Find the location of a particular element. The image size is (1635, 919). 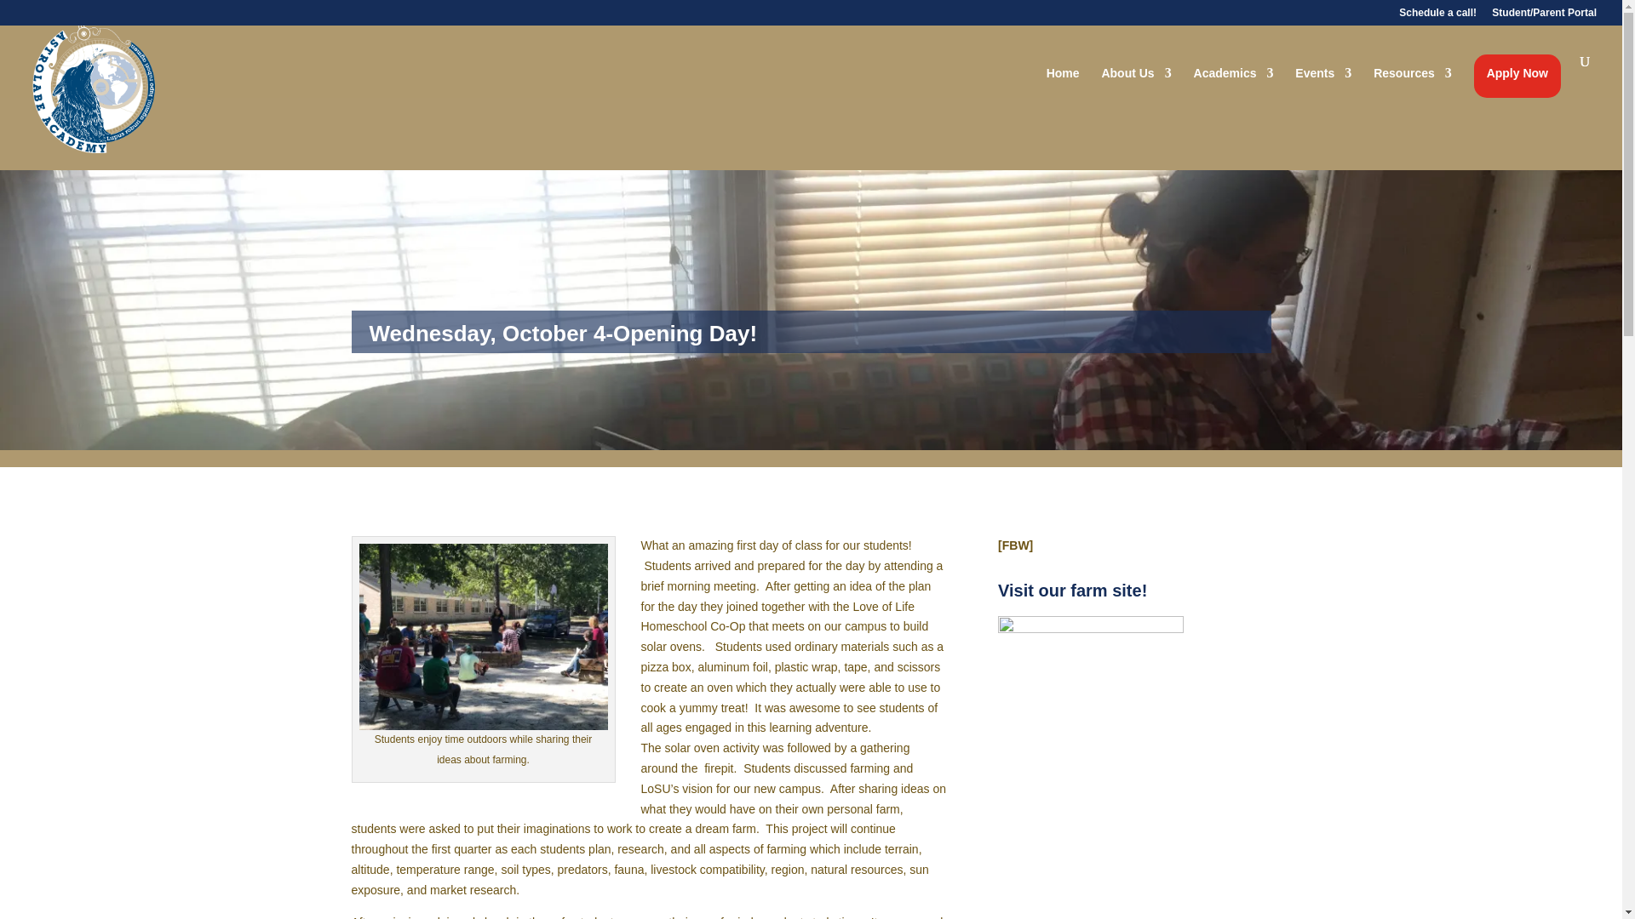

About Us is located at coordinates (1135, 76).